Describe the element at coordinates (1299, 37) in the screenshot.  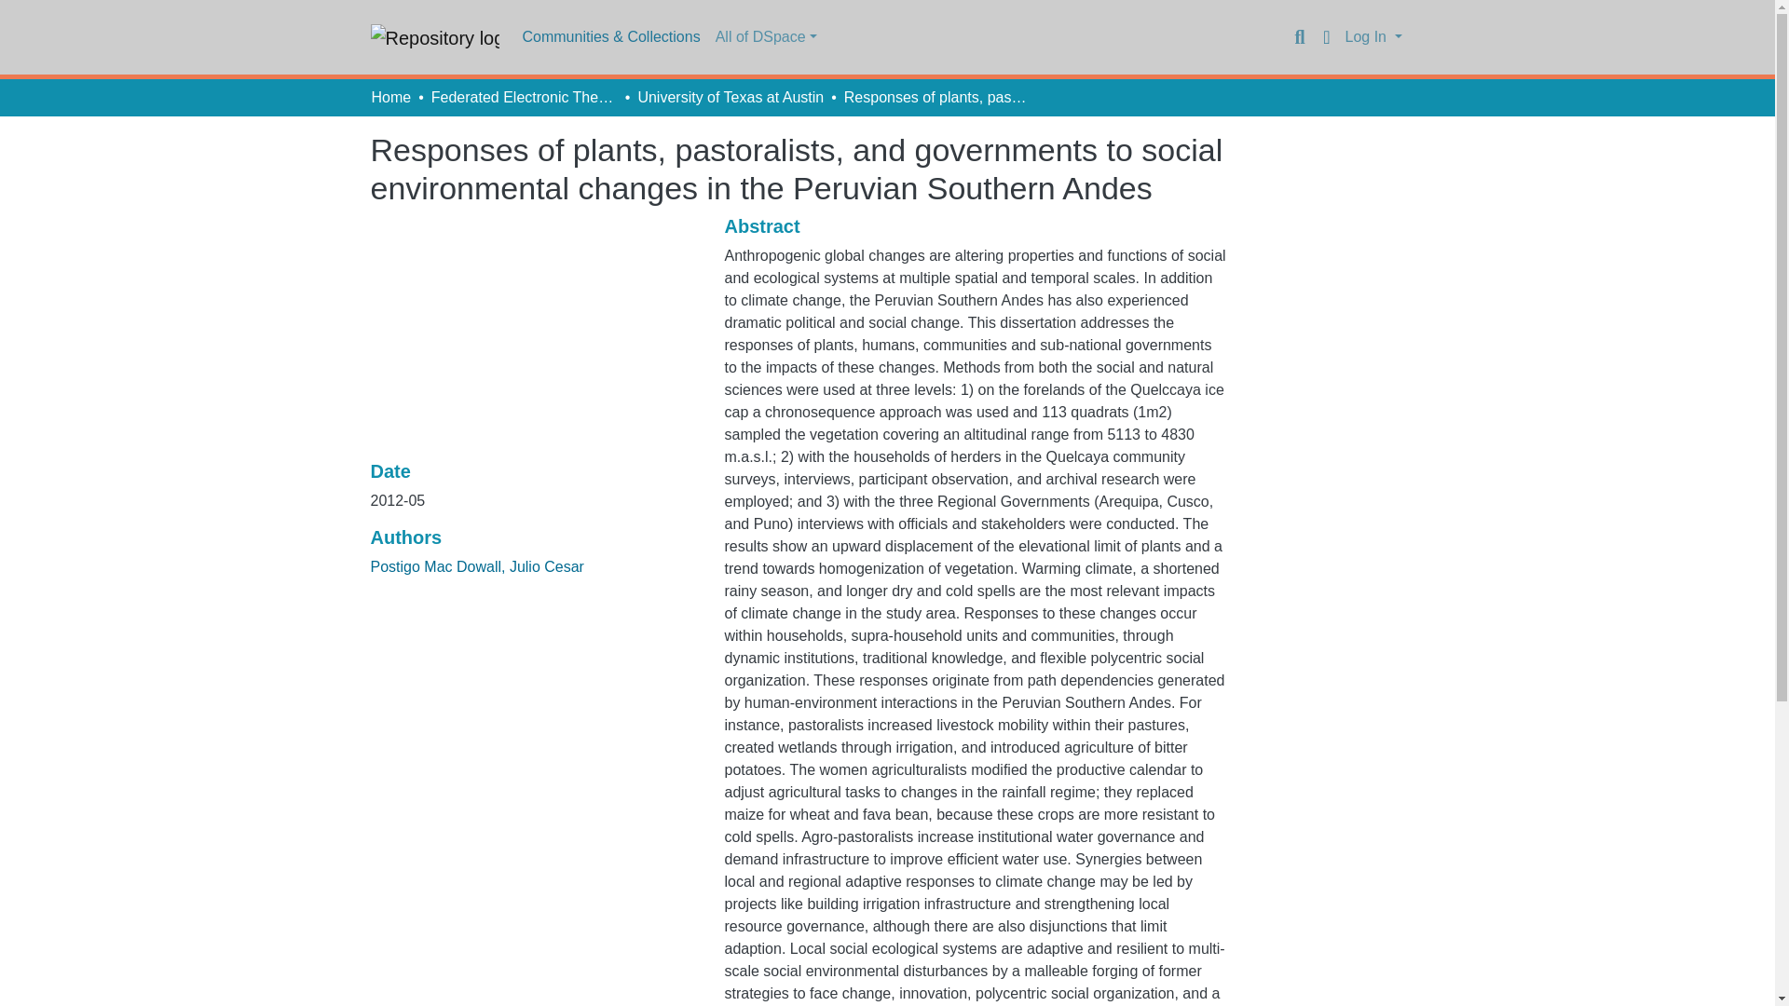
I see `Search` at that location.